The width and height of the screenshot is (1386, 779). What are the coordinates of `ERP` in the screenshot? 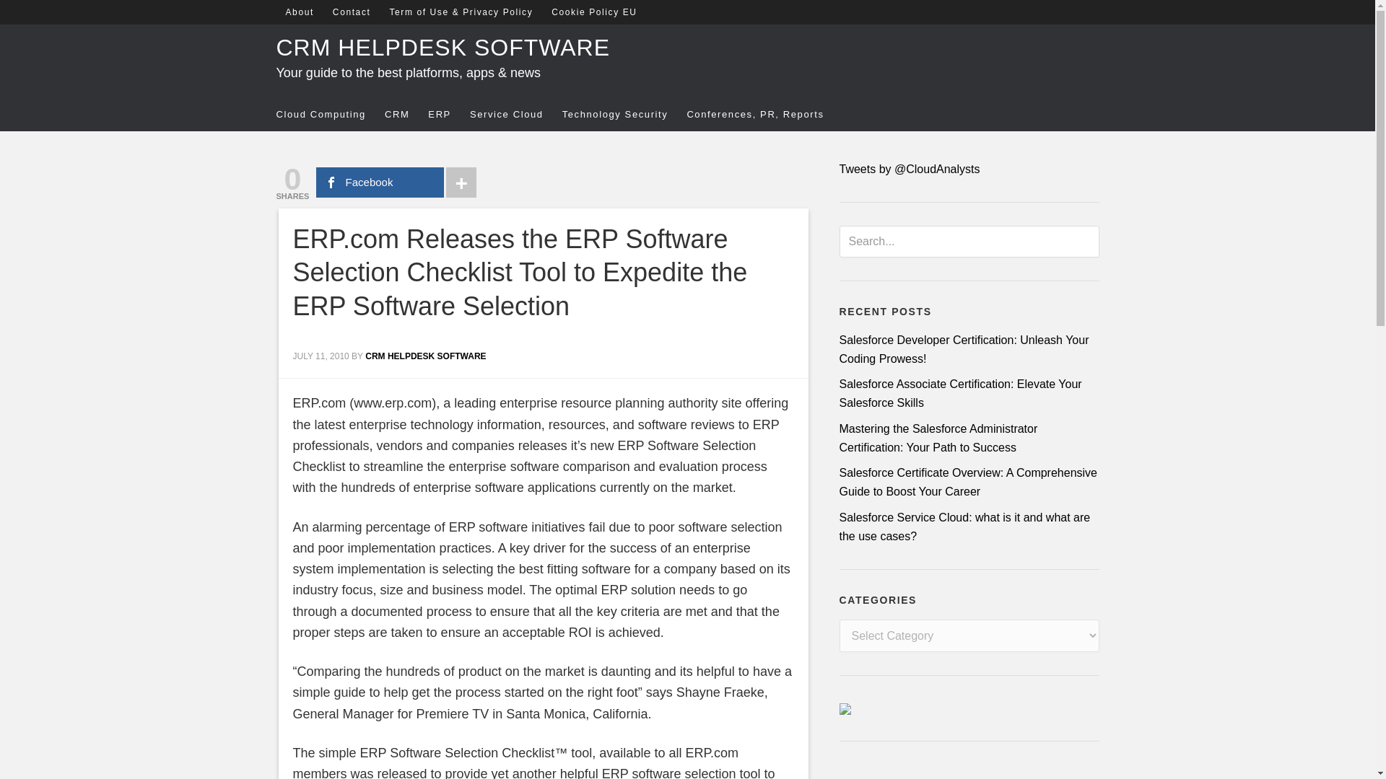 It's located at (449, 115).